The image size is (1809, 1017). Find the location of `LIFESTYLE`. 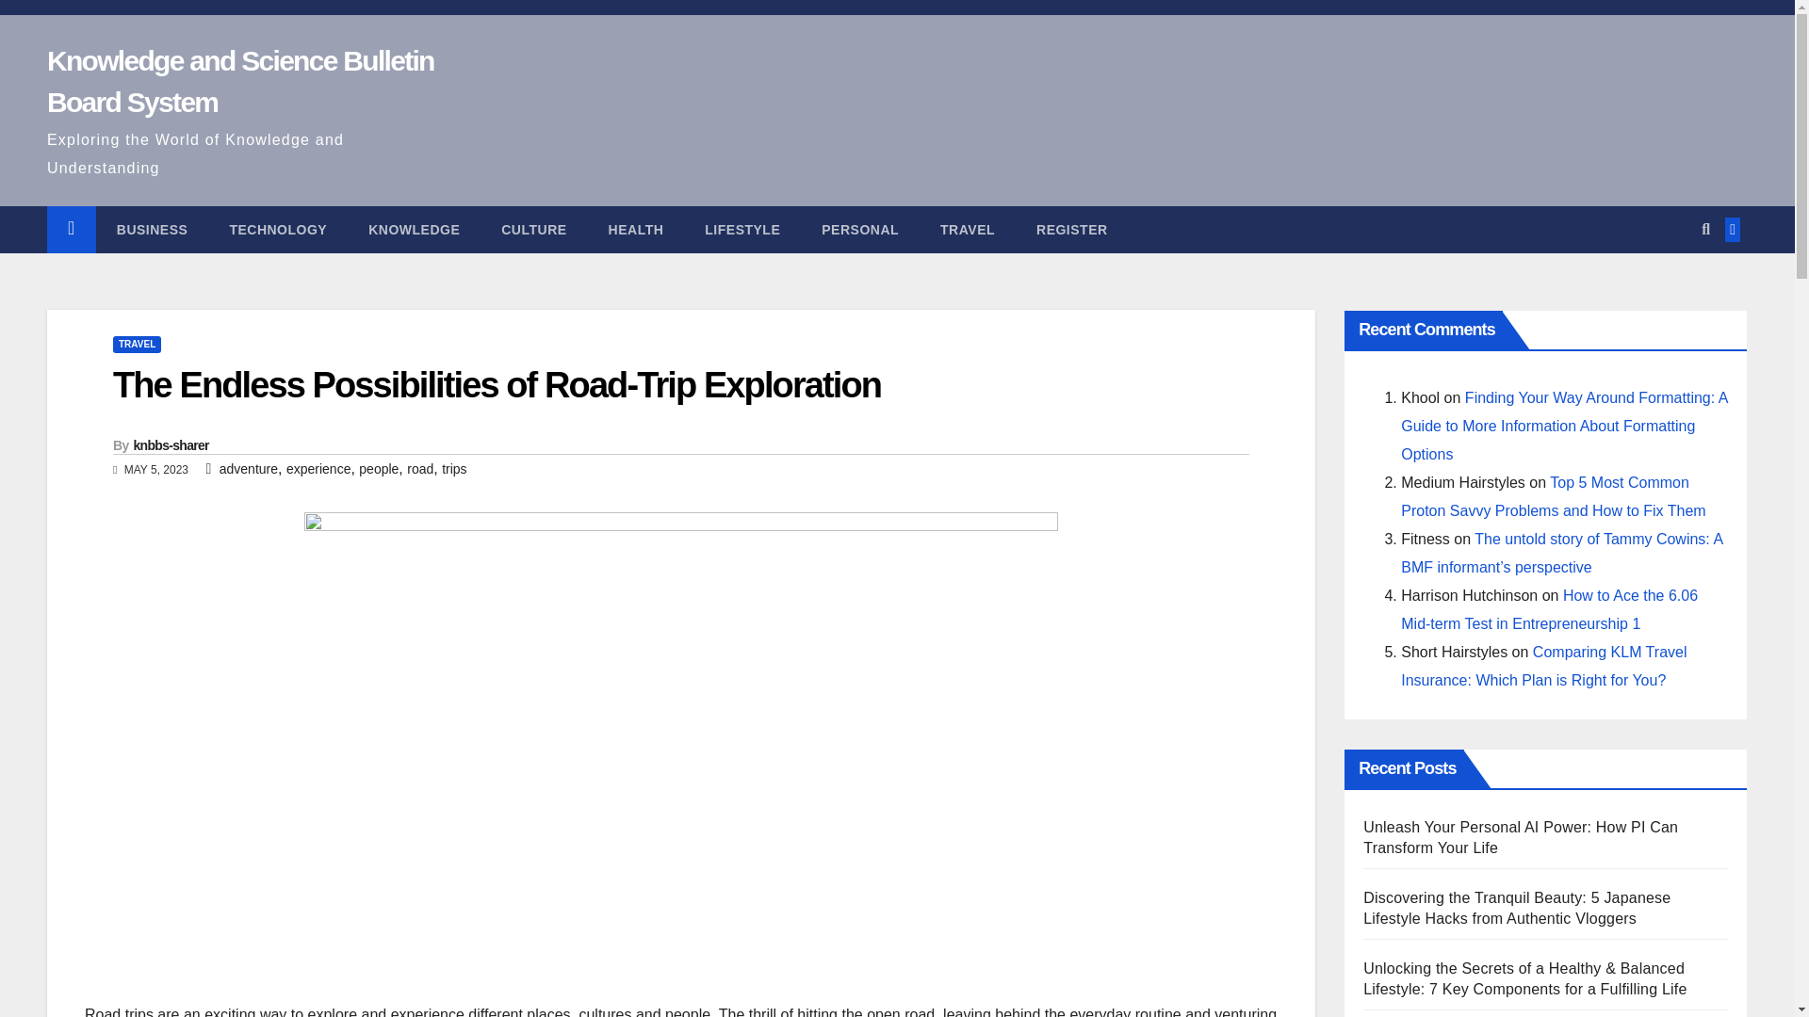

LIFESTYLE is located at coordinates (742, 230).